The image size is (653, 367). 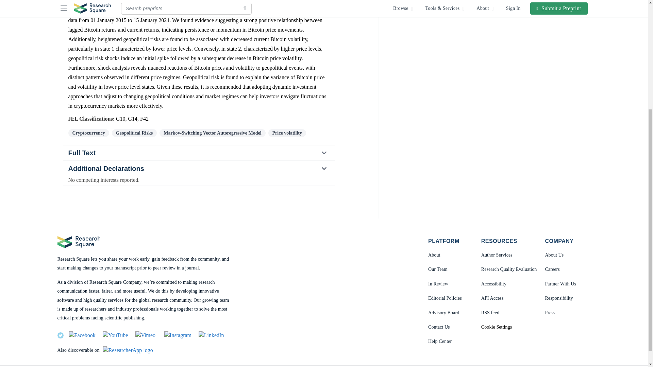 I want to click on Full Text, so click(x=199, y=153).